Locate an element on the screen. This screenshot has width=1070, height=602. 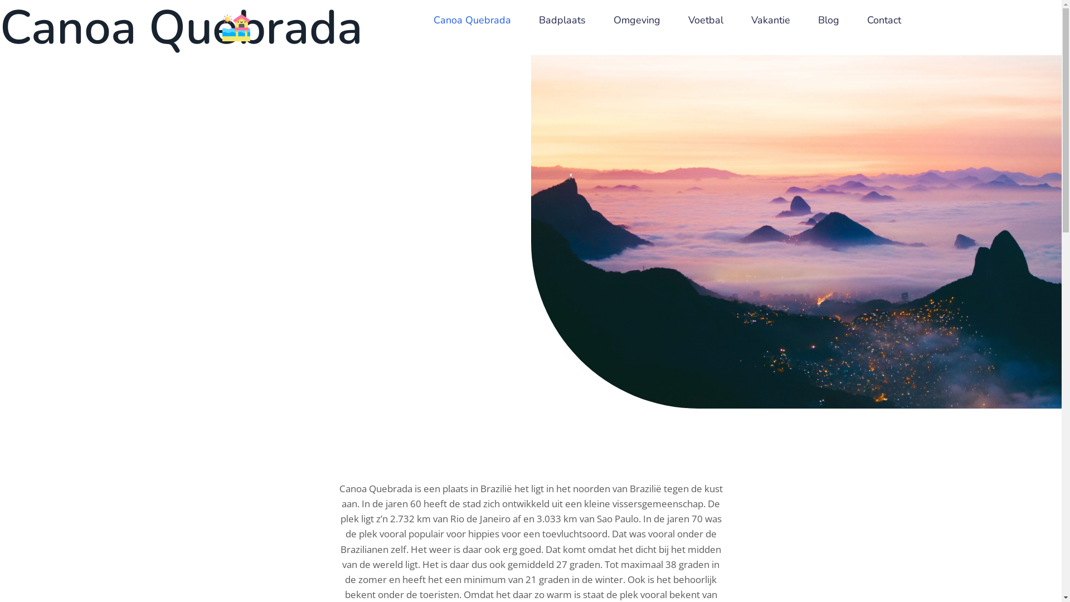
Omgeving is located at coordinates (637, 20).